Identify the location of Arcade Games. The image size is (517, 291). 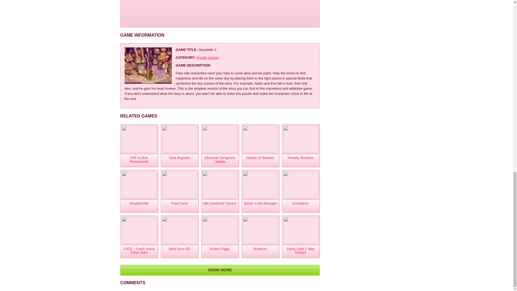
(207, 58).